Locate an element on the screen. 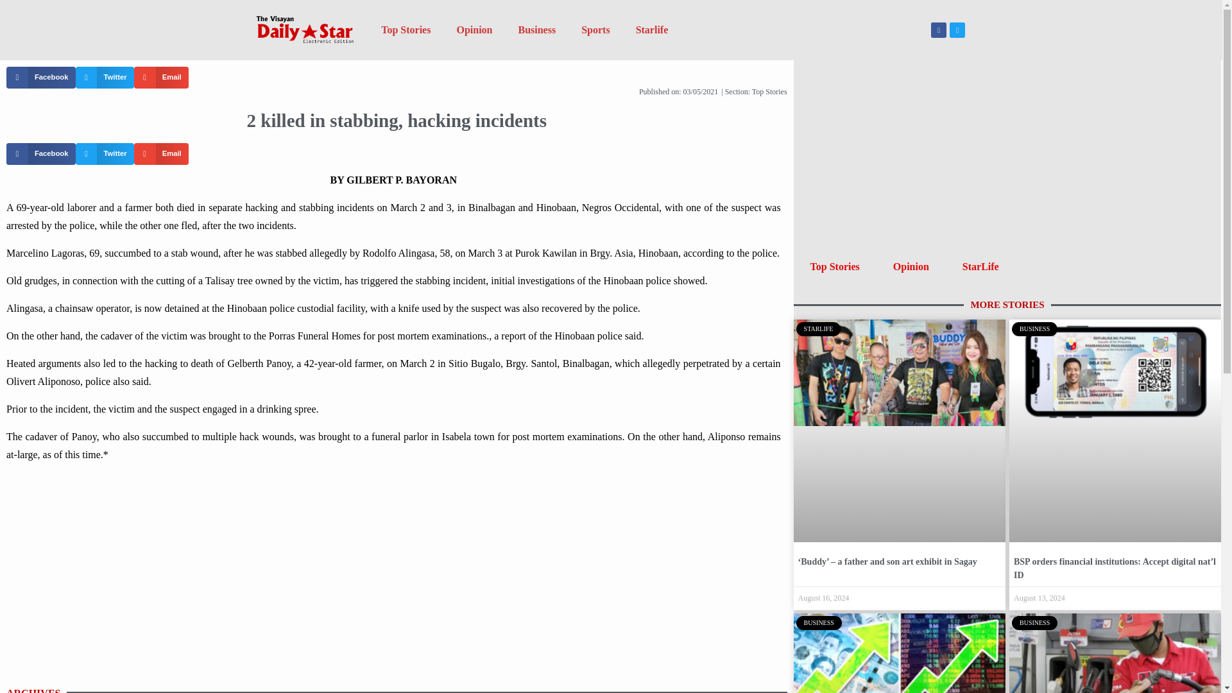 Image resolution: width=1232 pixels, height=693 pixels. Opinion is located at coordinates (911, 267).